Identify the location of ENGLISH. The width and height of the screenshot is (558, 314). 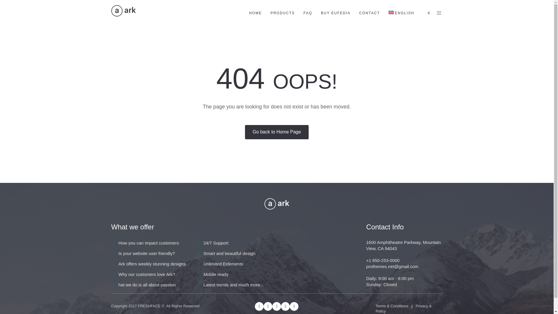
(401, 13).